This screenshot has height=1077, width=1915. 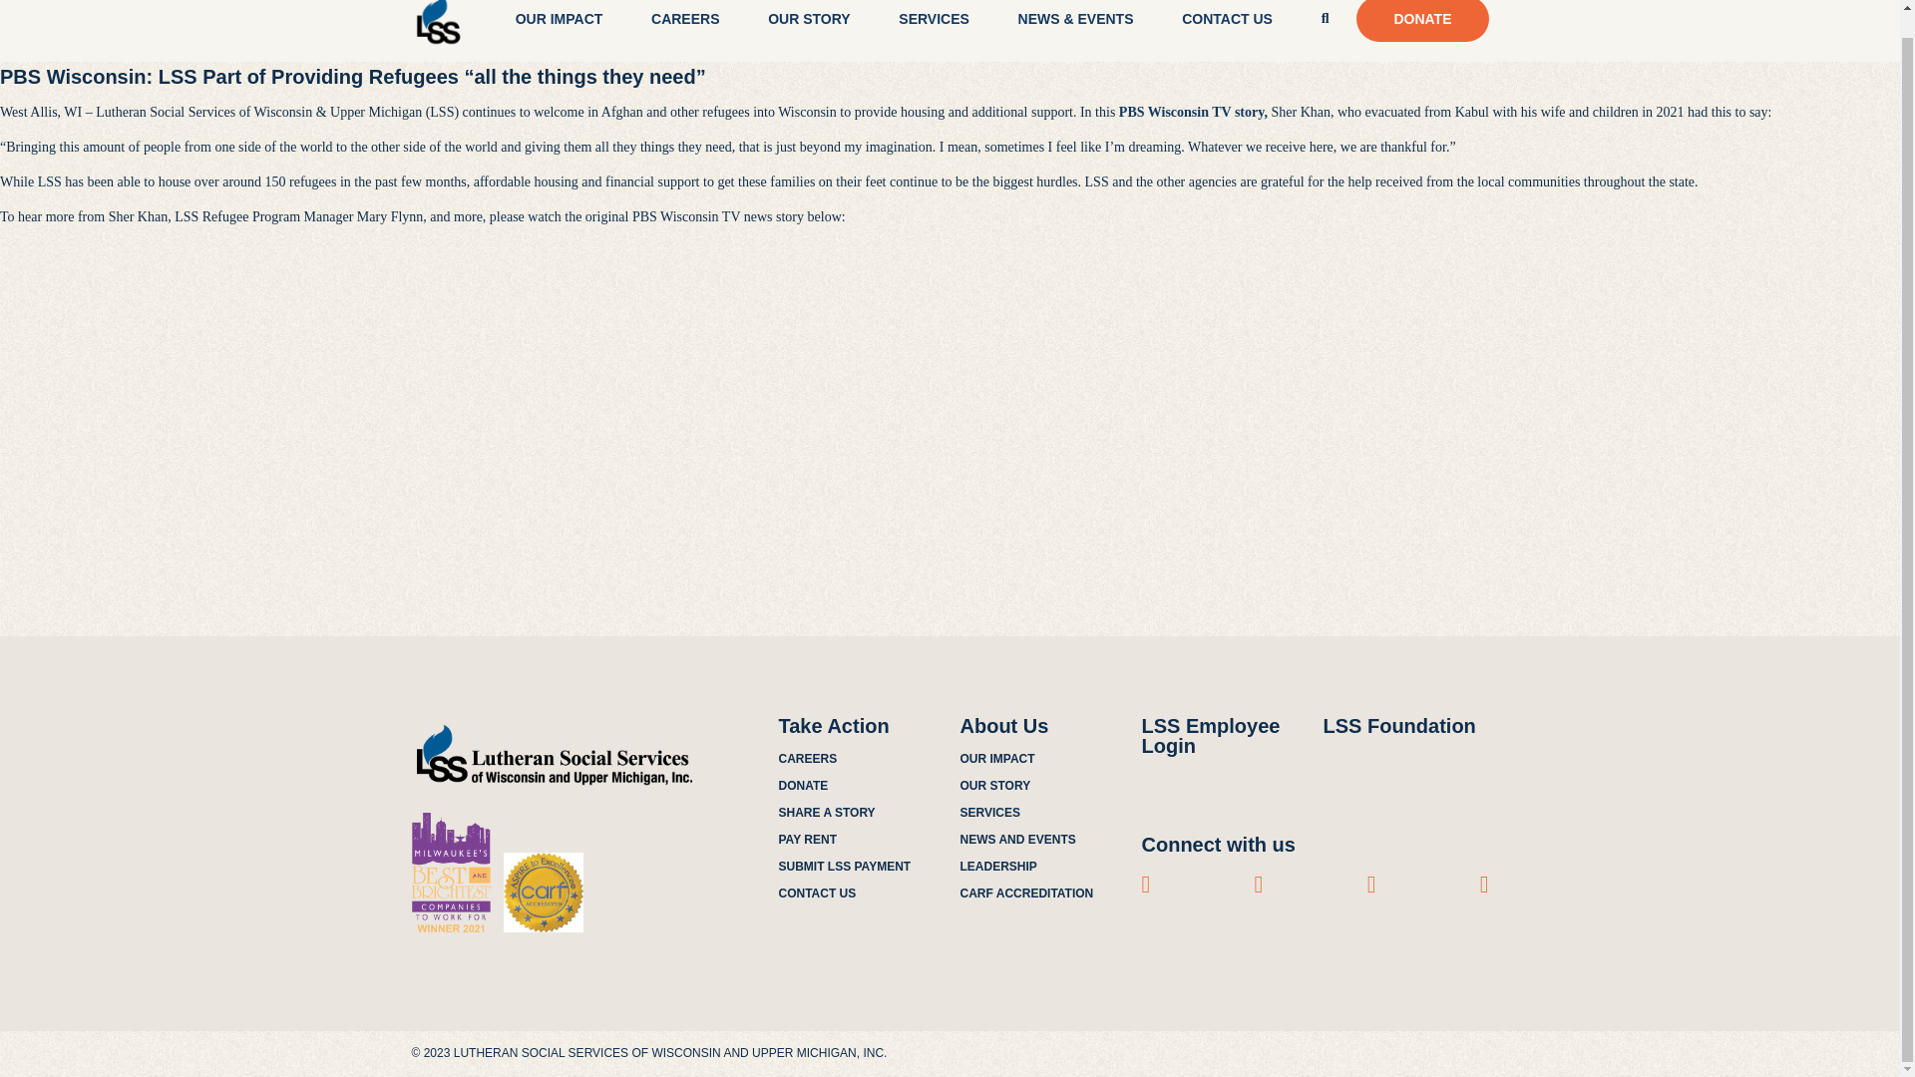 I want to click on OUR IMPACT, so click(x=559, y=18).